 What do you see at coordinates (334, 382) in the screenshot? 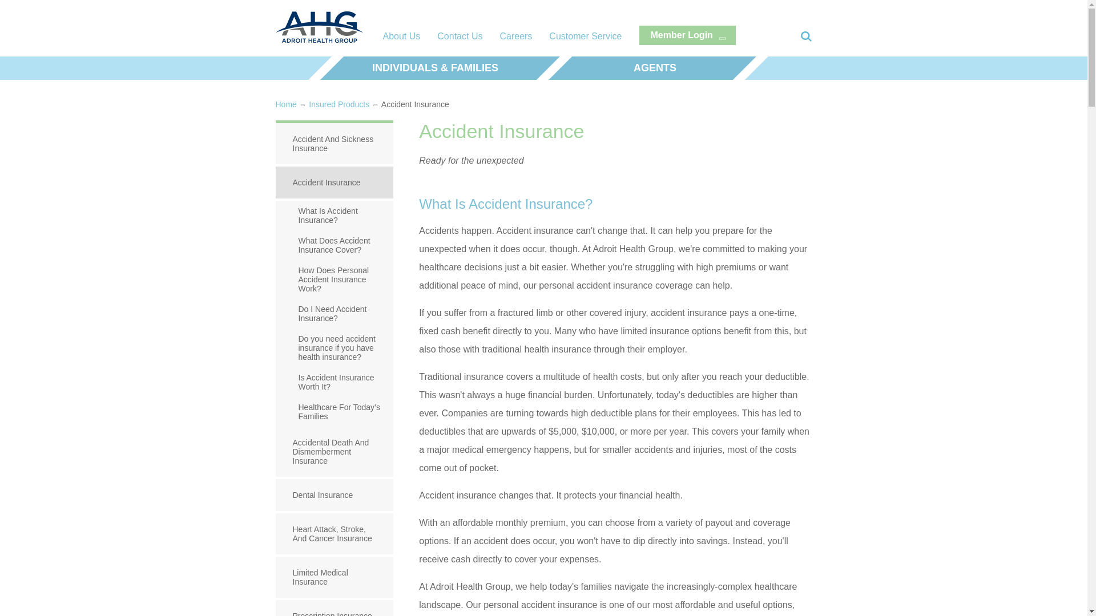
I see `Is Accident Insurance Worth It?` at bounding box center [334, 382].